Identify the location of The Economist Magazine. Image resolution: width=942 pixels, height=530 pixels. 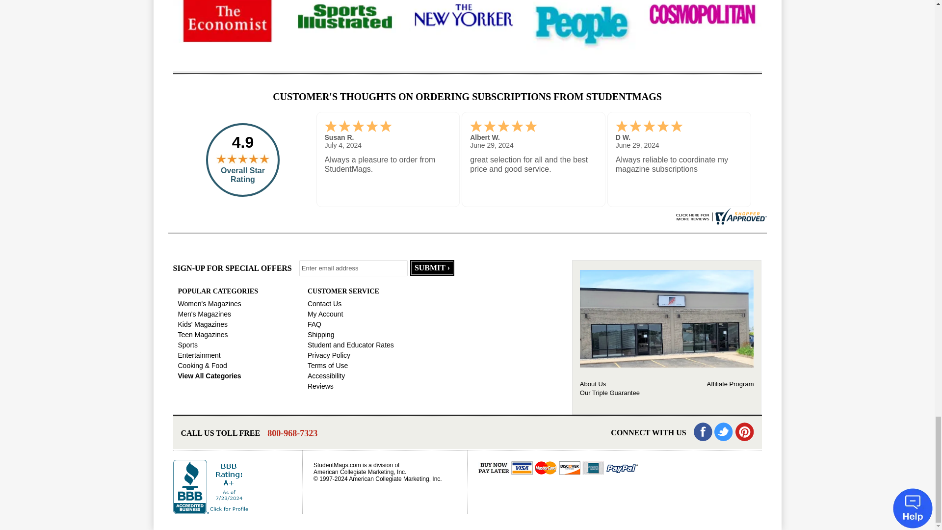
(228, 19).